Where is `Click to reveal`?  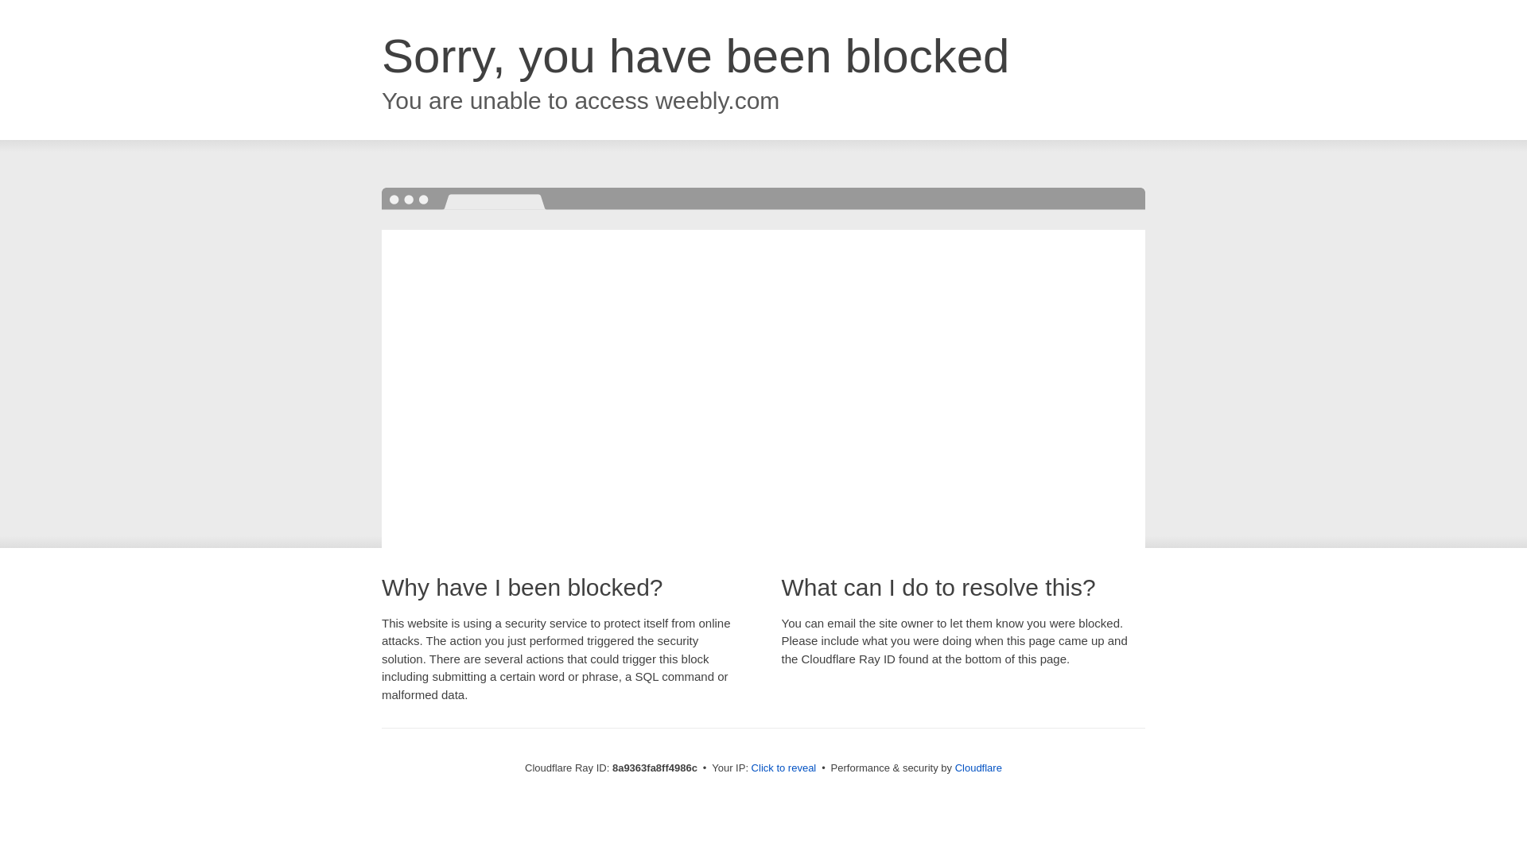 Click to reveal is located at coordinates (784, 768).